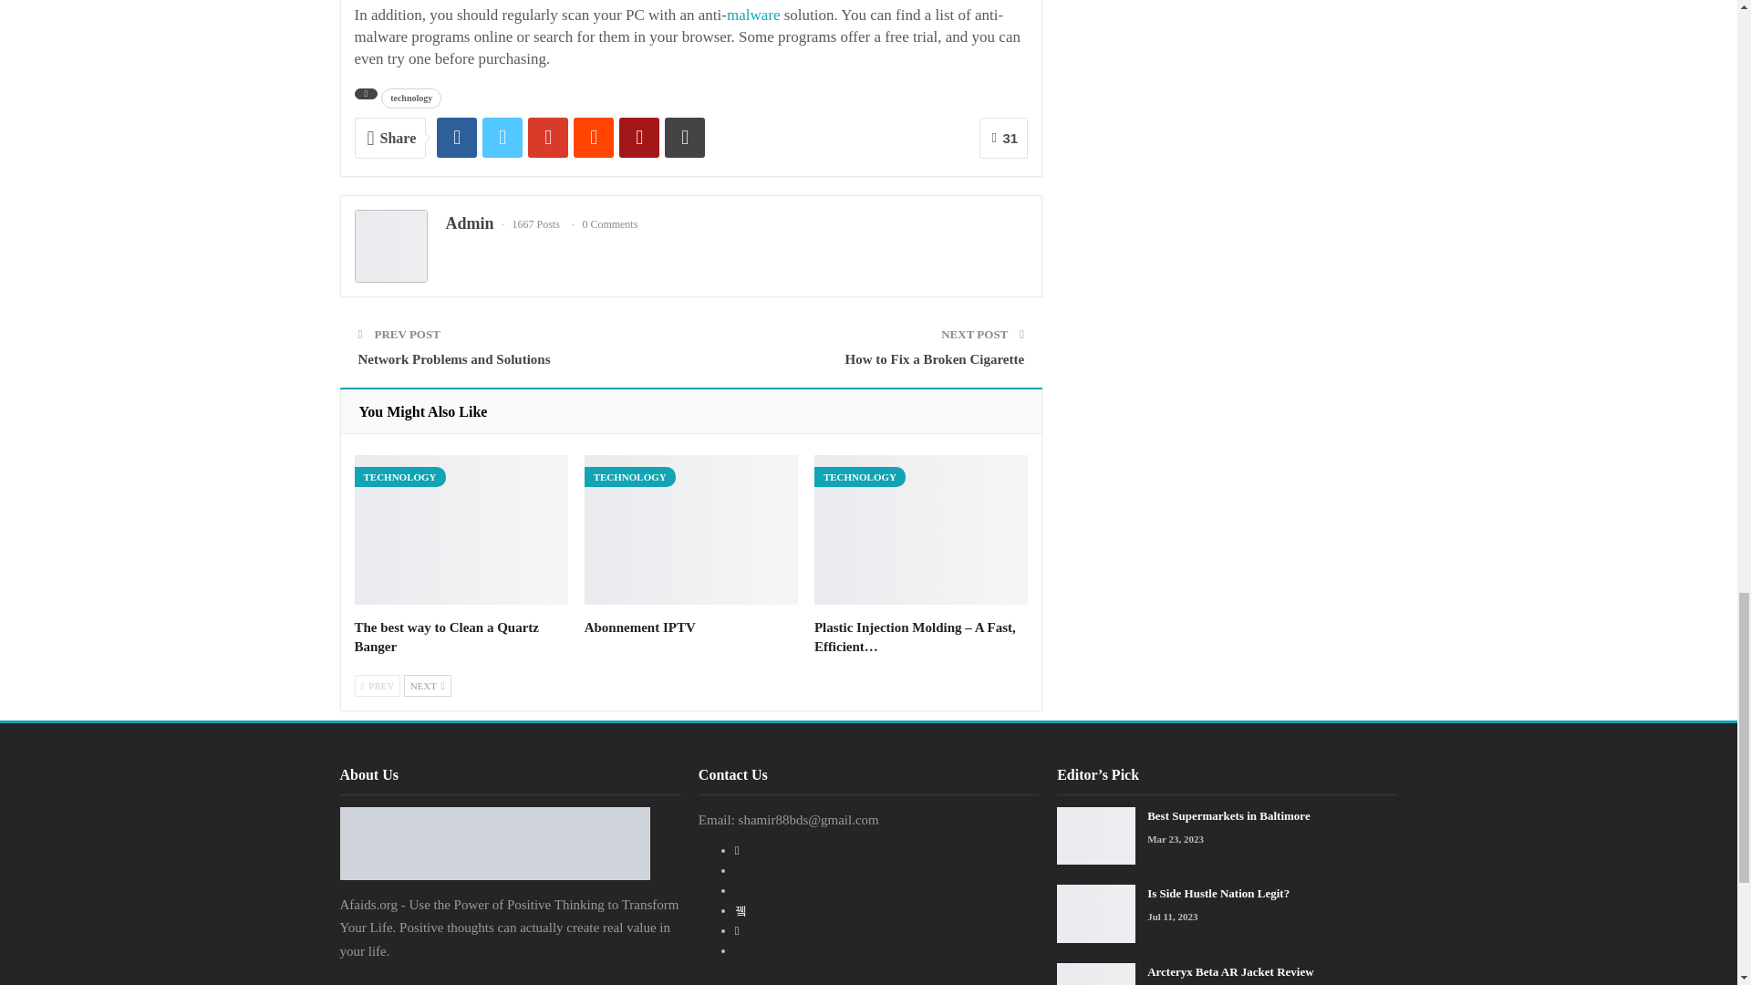 Image resolution: width=1751 pixels, height=985 pixels. I want to click on Abonnement IPTV, so click(640, 627).